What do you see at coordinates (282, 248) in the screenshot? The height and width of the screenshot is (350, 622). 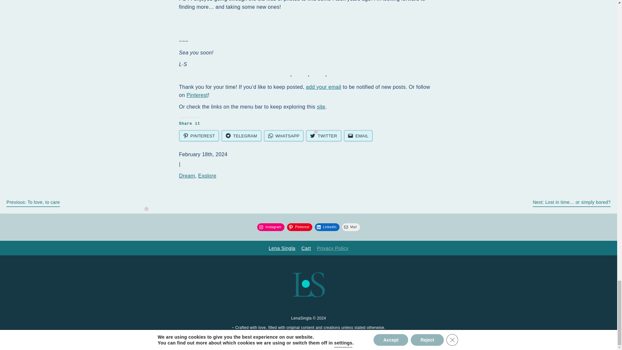 I see `Lena Singla` at bounding box center [282, 248].